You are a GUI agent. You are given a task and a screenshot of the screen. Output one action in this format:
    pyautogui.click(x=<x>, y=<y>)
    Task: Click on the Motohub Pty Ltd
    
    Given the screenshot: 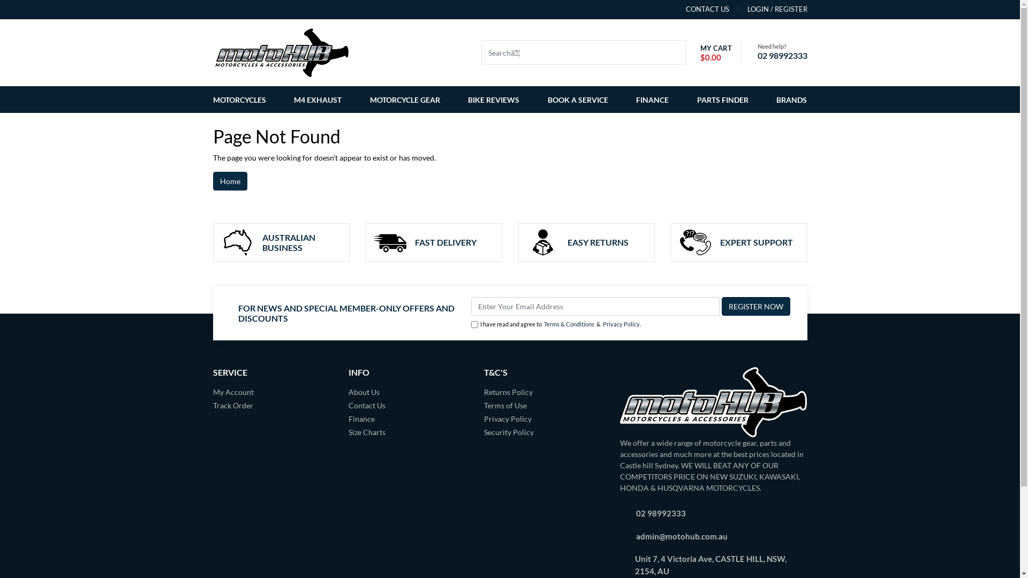 What is the action you would take?
    pyautogui.click(x=282, y=51)
    